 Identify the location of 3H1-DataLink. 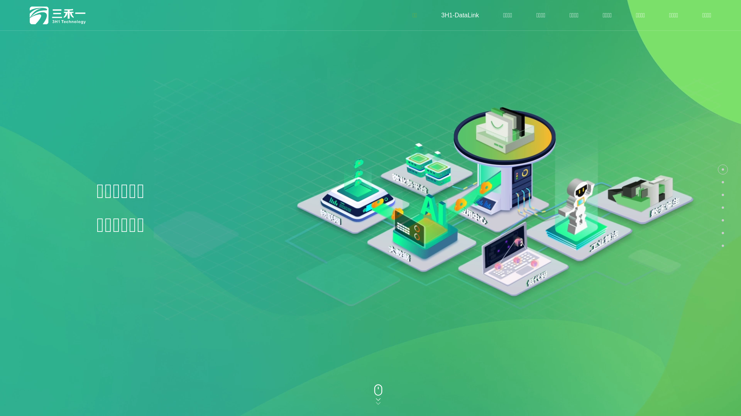
(460, 15).